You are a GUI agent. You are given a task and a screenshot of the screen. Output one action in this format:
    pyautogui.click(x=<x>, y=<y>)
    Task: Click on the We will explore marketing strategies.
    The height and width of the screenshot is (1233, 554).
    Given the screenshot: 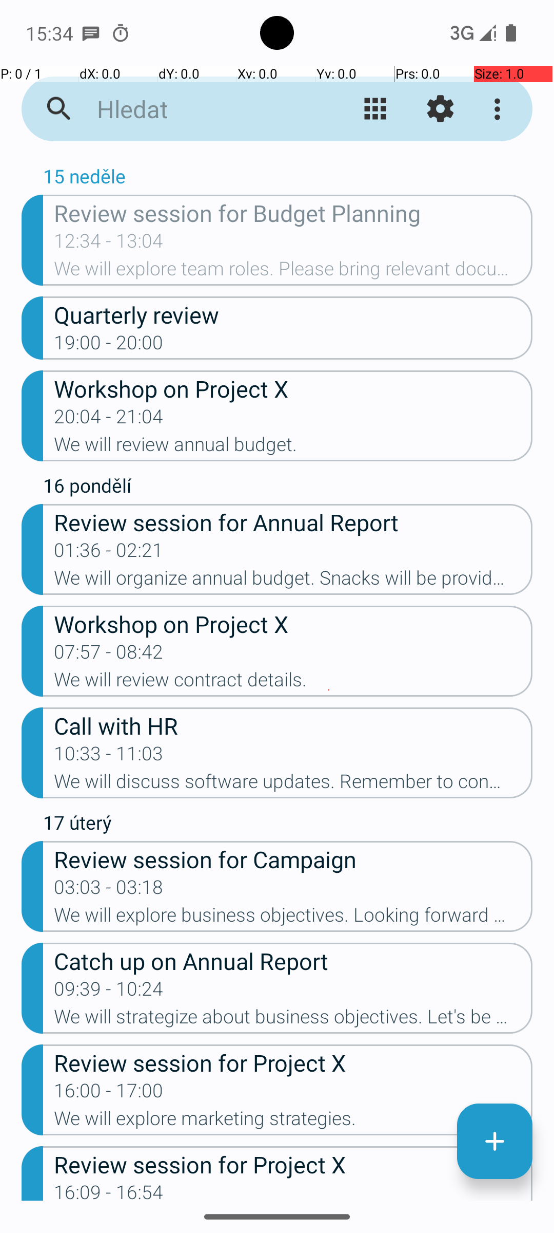 What is the action you would take?
    pyautogui.click(x=293, y=1122)
    